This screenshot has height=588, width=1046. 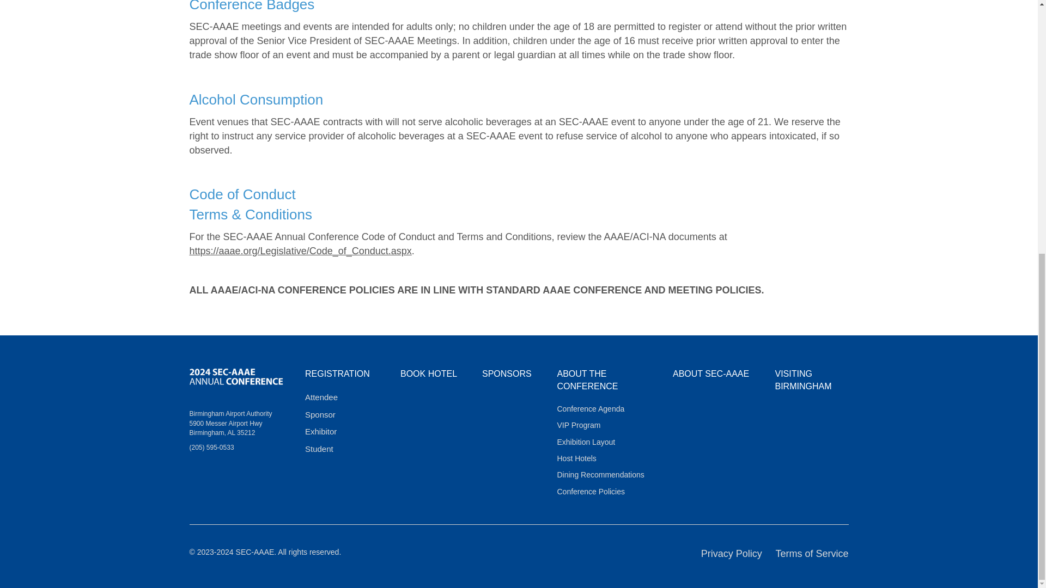 I want to click on Conference Policies, so click(x=591, y=492).